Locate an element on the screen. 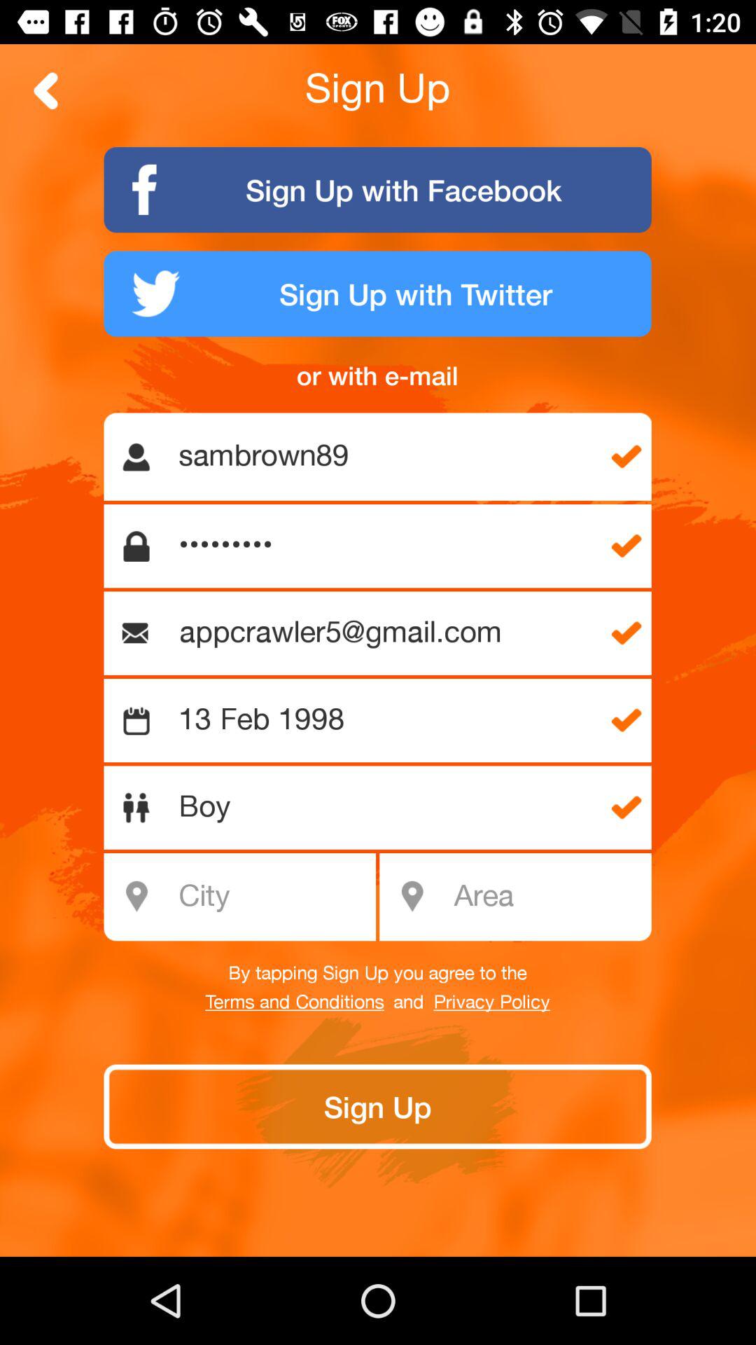 The width and height of the screenshot is (756, 1345). swipe to the terms and conditions is located at coordinates (294, 1002).